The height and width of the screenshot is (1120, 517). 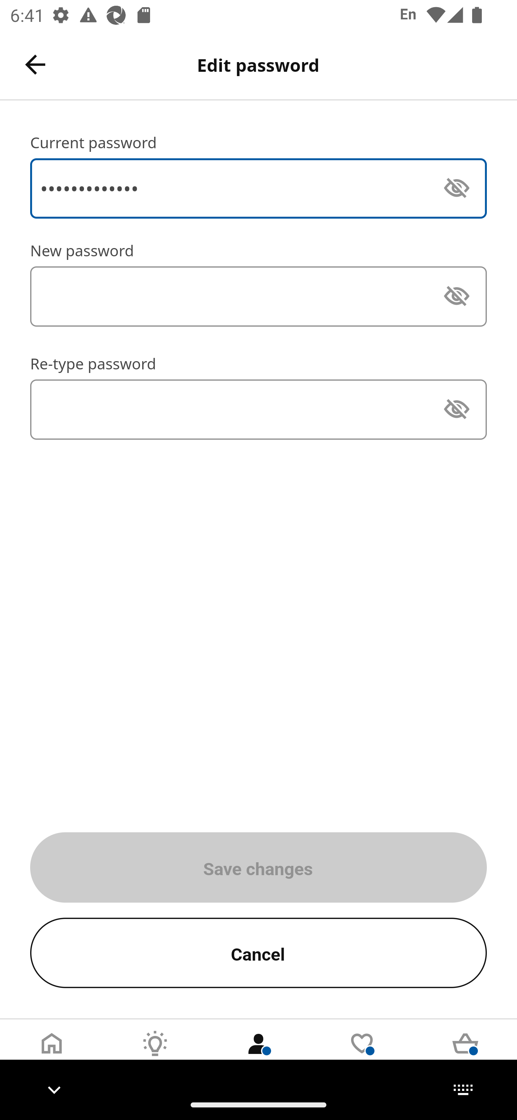 I want to click on Wishlist
Tab 4 of 5, so click(x=362, y=1054).